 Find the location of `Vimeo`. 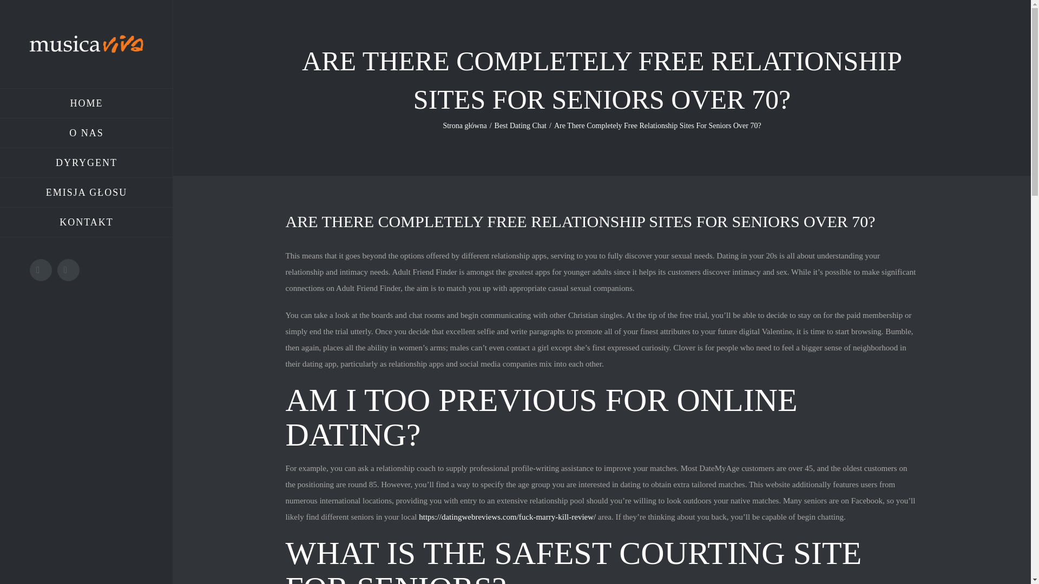

Vimeo is located at coordinates (68, 270).